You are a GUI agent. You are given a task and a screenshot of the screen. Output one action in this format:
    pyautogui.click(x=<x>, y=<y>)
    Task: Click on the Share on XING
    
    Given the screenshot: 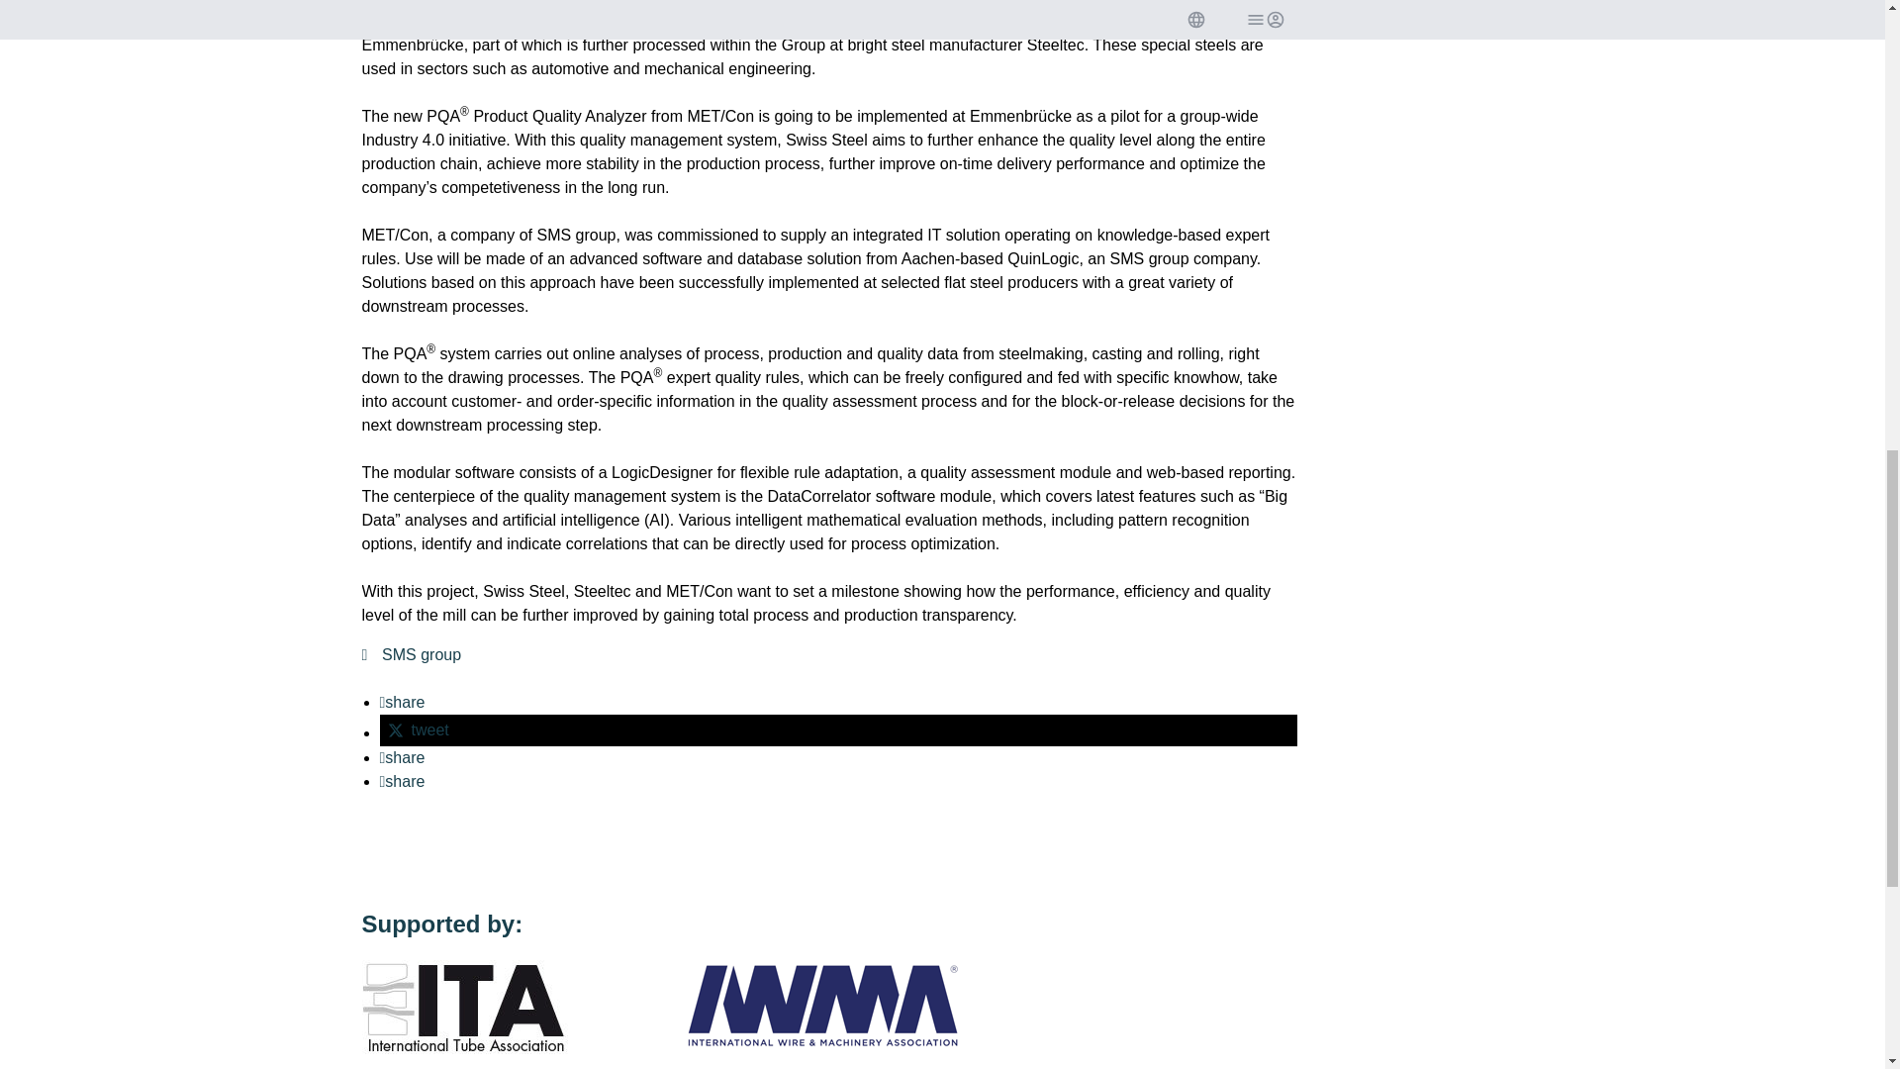 What is the action you would take?
    pyautogui.click(x=403, y=781)
    